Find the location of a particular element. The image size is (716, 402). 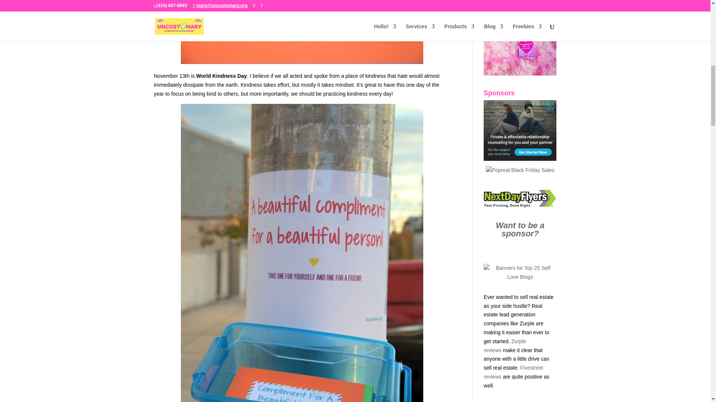

NextDayFlyers is located at coordinates (520, 199).